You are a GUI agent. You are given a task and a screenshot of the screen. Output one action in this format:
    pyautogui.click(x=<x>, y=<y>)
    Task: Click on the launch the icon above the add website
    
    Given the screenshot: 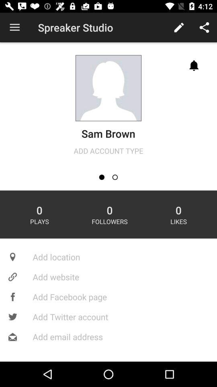 What is the action you would take?
    pyautogui.click(x=108, y=257)
    